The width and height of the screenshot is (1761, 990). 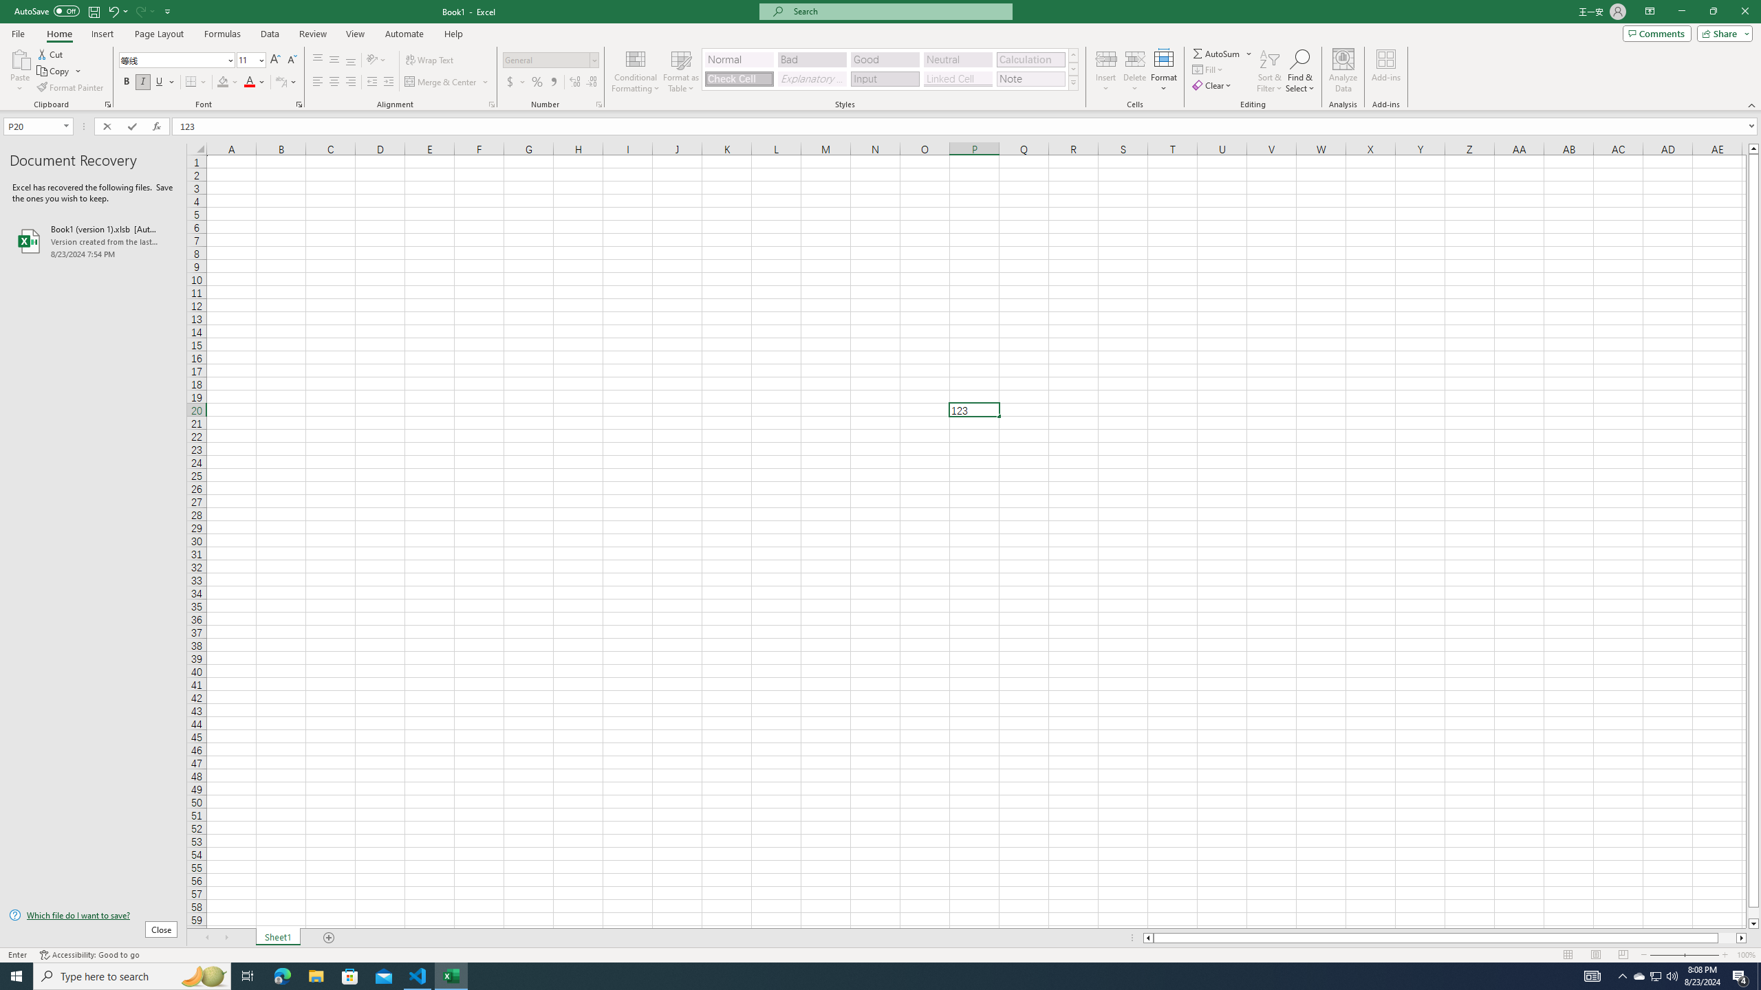 What do you see at coordinates (1754, 913) in the screenshot?
I see `Page down` at bounding box center [1754, 913].